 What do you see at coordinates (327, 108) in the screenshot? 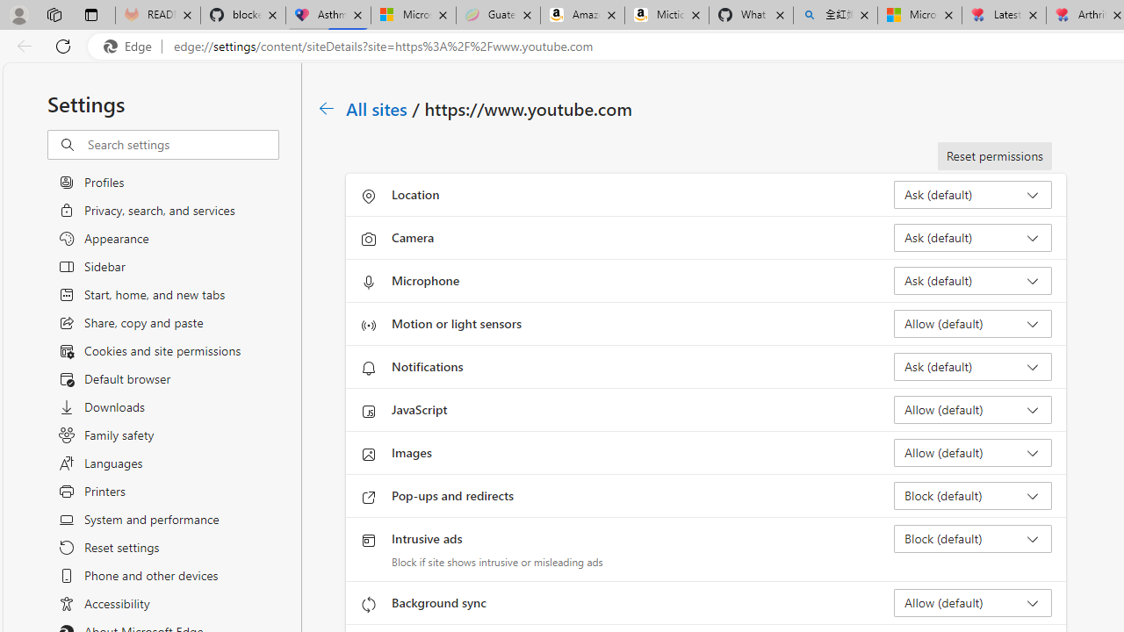
I see `Go back to All sites page.` at bounding box center [327, 108].